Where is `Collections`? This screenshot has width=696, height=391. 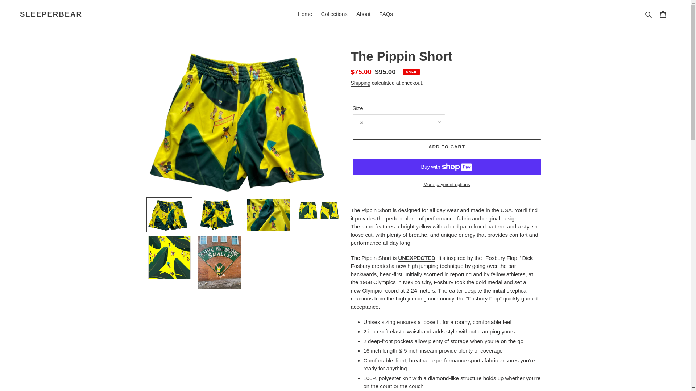 Collections is located at coordinates (334, 14).